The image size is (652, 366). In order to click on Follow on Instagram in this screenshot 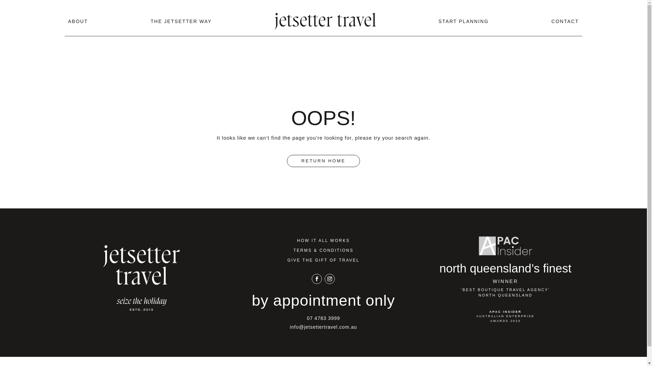, I will do `click(330, 279)`.